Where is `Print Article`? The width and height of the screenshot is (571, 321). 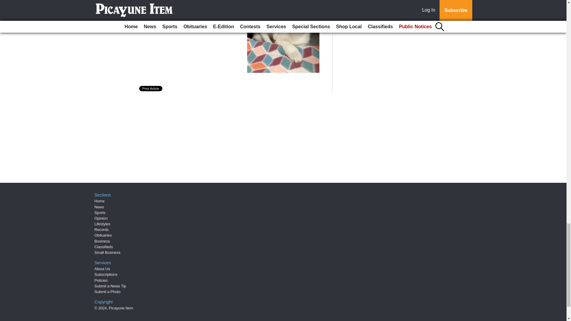
Print Article is located at coordinates (151, 89).